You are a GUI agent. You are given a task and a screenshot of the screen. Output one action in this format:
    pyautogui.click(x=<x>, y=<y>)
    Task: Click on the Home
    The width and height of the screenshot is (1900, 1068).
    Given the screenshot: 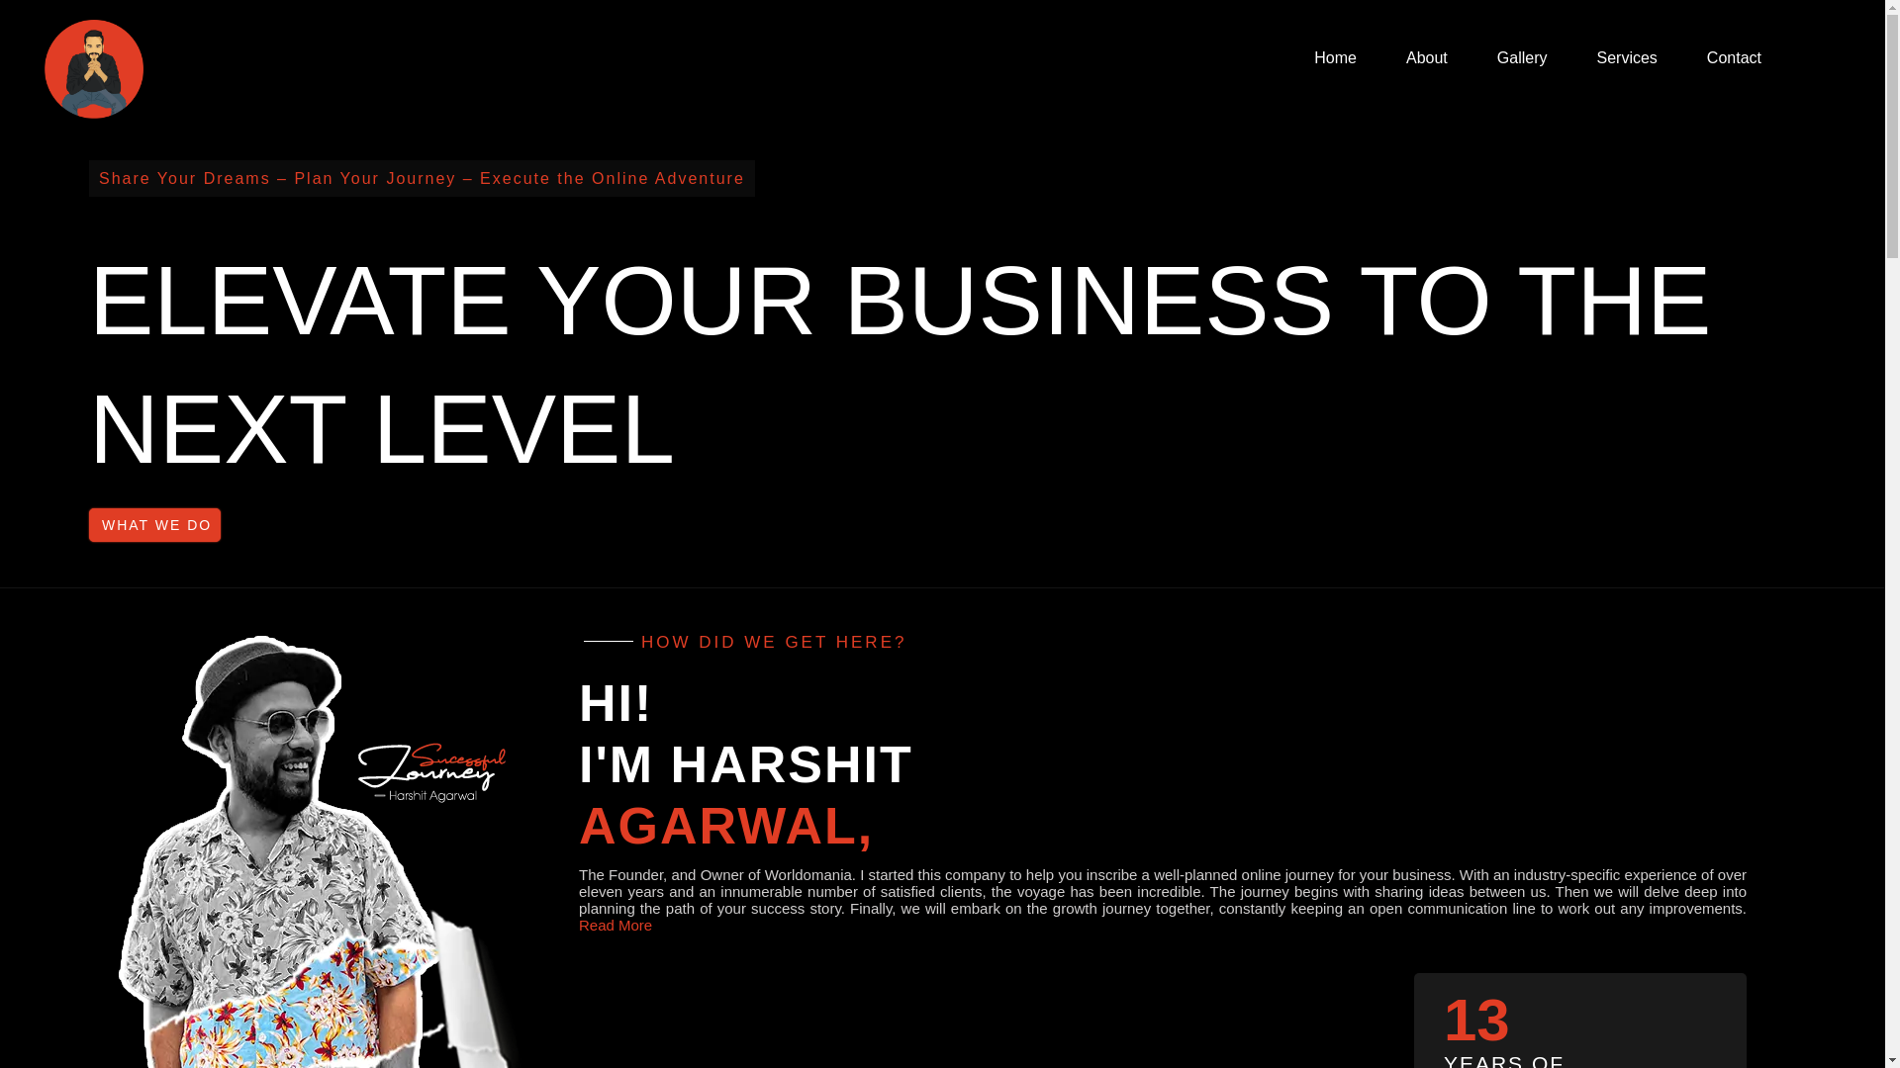 What is the action you would take?
    pyautogui.click(x=1335, y=57)
    